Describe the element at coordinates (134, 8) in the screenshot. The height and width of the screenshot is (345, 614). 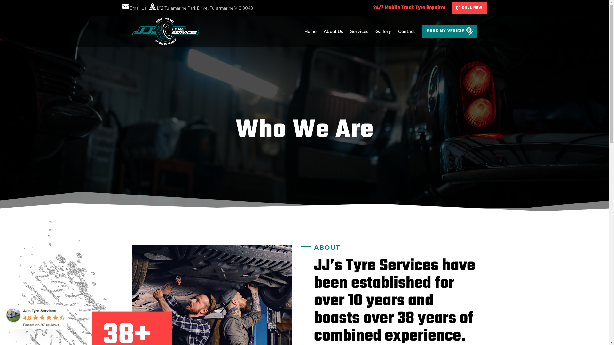
I see ` Email Us` at that location.